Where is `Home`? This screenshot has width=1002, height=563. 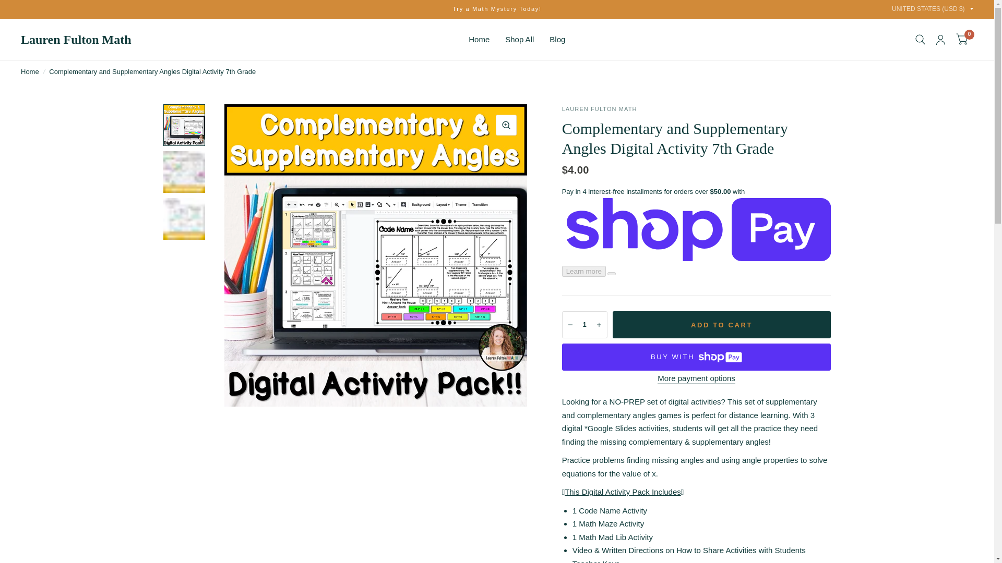
Home is located at coordinates (30, 72).